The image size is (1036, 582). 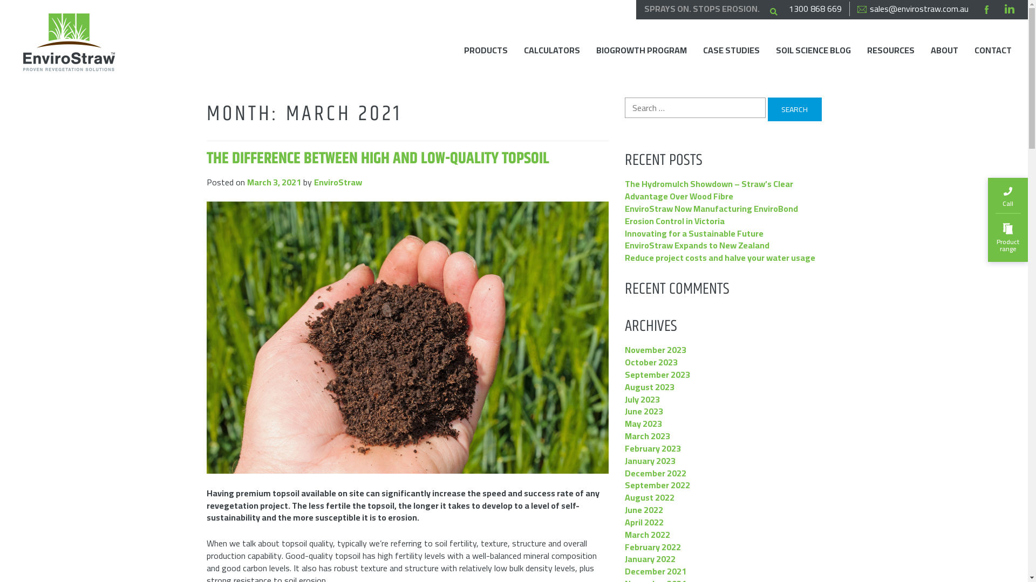 I want to click on December 2022, so click(x=656, y=473).